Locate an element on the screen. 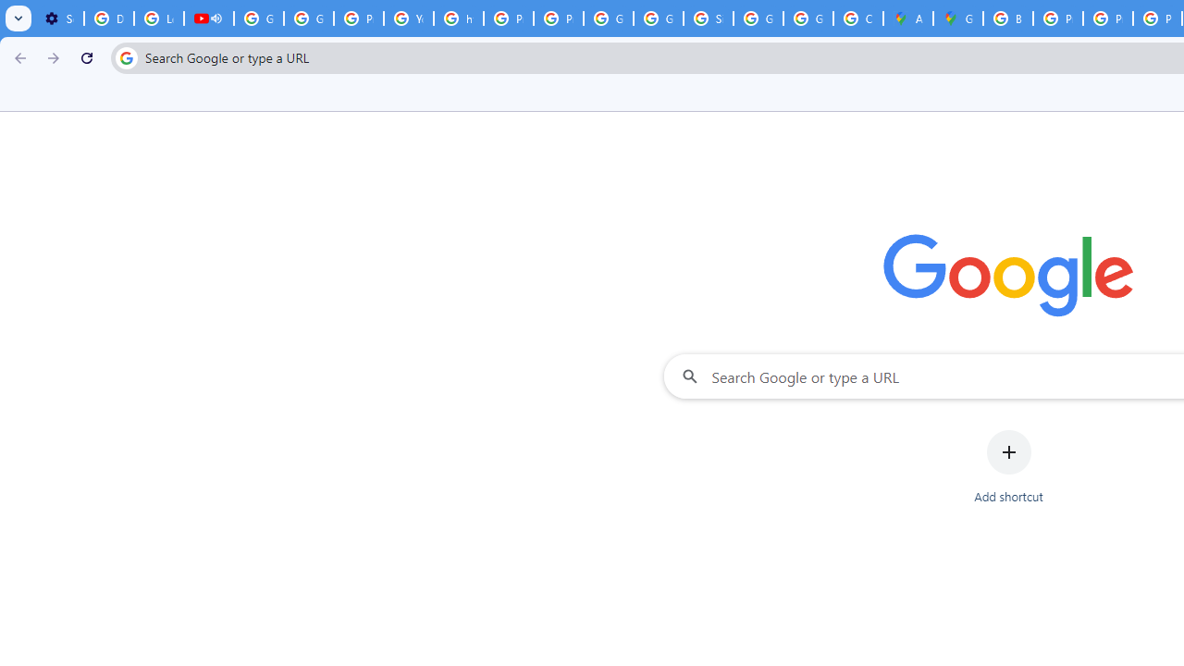  Create your Google Account is located at coordinates (858, 18).